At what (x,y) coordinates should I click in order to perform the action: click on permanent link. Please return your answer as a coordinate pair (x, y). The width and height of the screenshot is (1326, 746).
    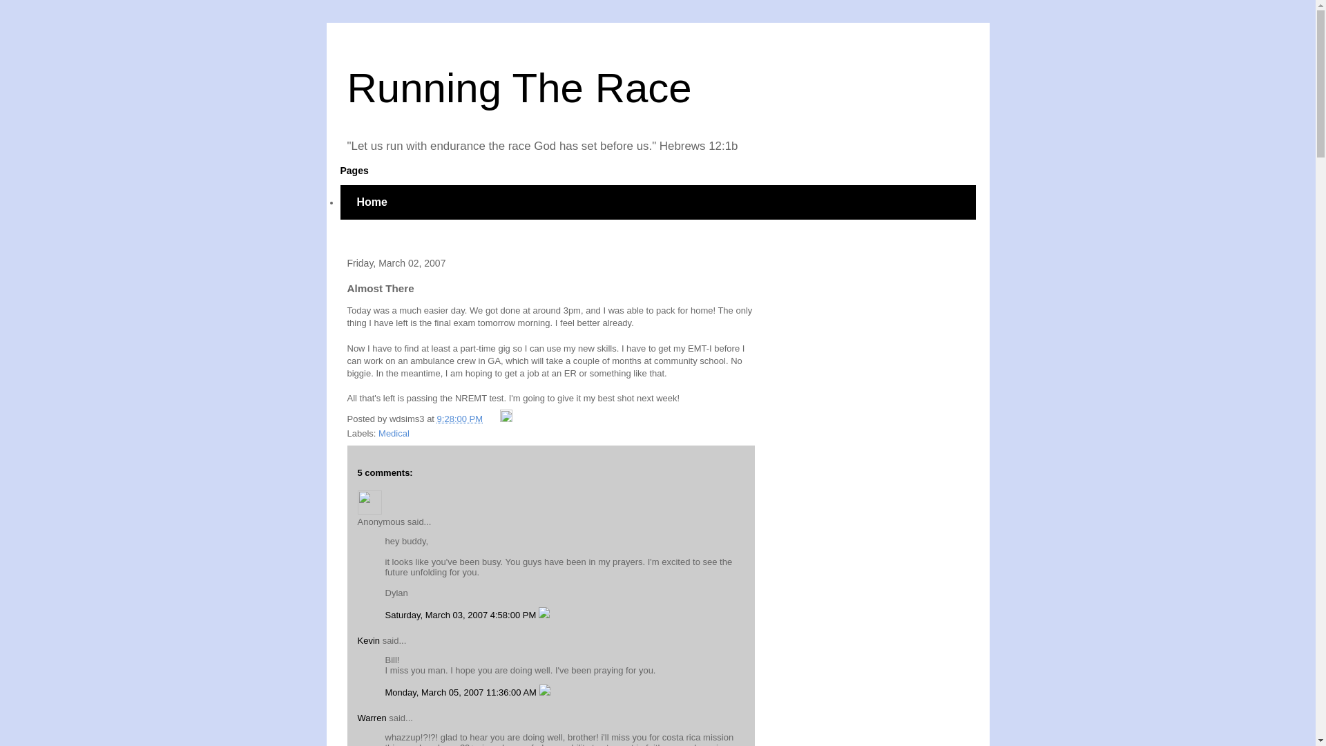
    Looking at the image, I should click on (460, 419).